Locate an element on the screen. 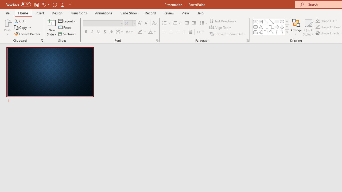 The width and height of the screenshot is (342, 192). Shape Fill Orange, Accent 2 is located at coordinates (317, 21).